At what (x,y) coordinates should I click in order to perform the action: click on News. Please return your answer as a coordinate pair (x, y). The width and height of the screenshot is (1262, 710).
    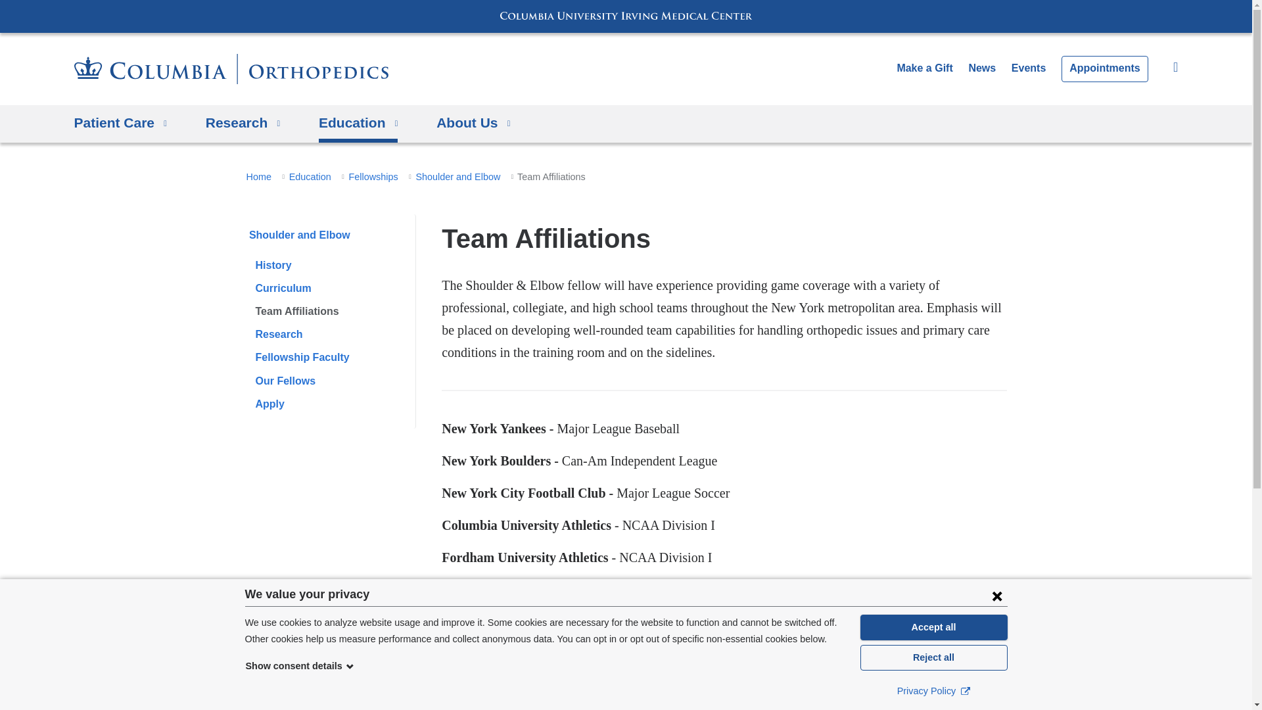
    Looking at the image, I should click on (981, 68).